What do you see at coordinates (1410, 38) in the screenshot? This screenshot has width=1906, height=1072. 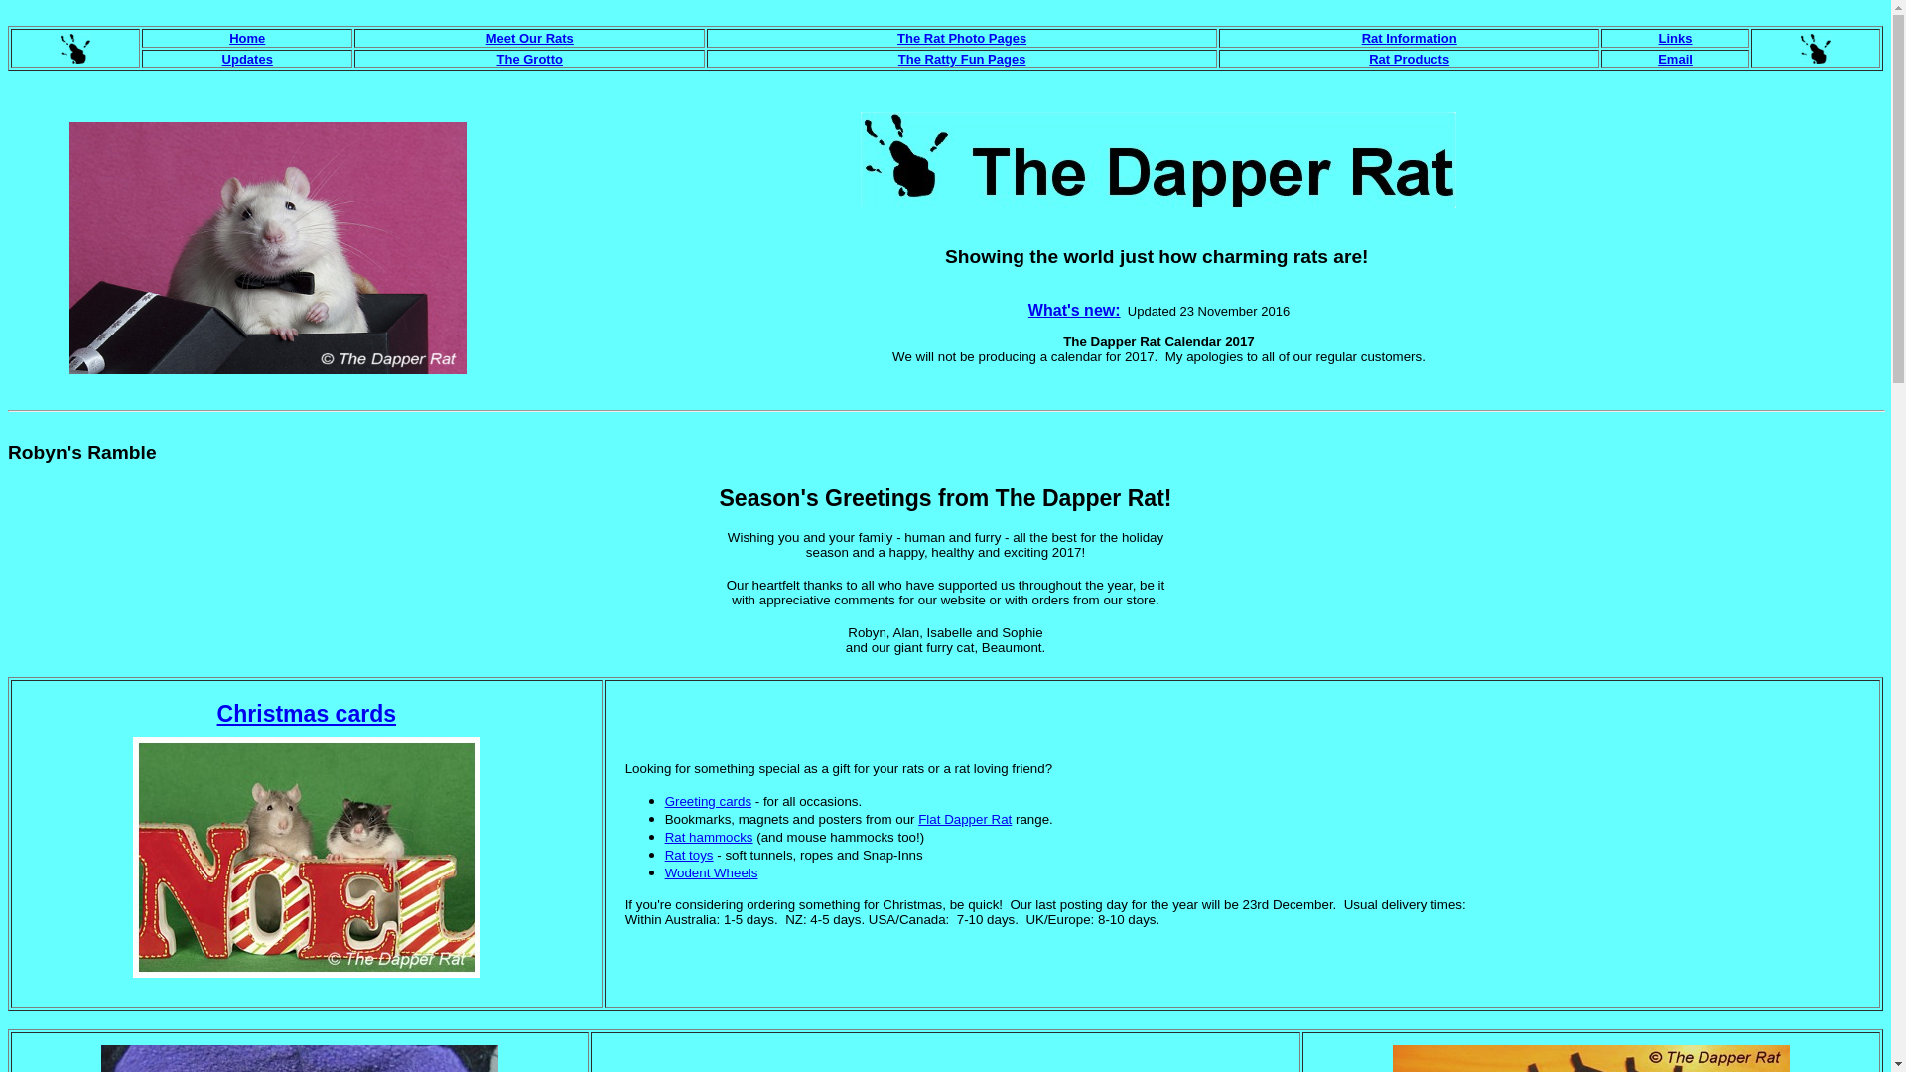 I see `Rat Information` at bounding box center [1410, 38].